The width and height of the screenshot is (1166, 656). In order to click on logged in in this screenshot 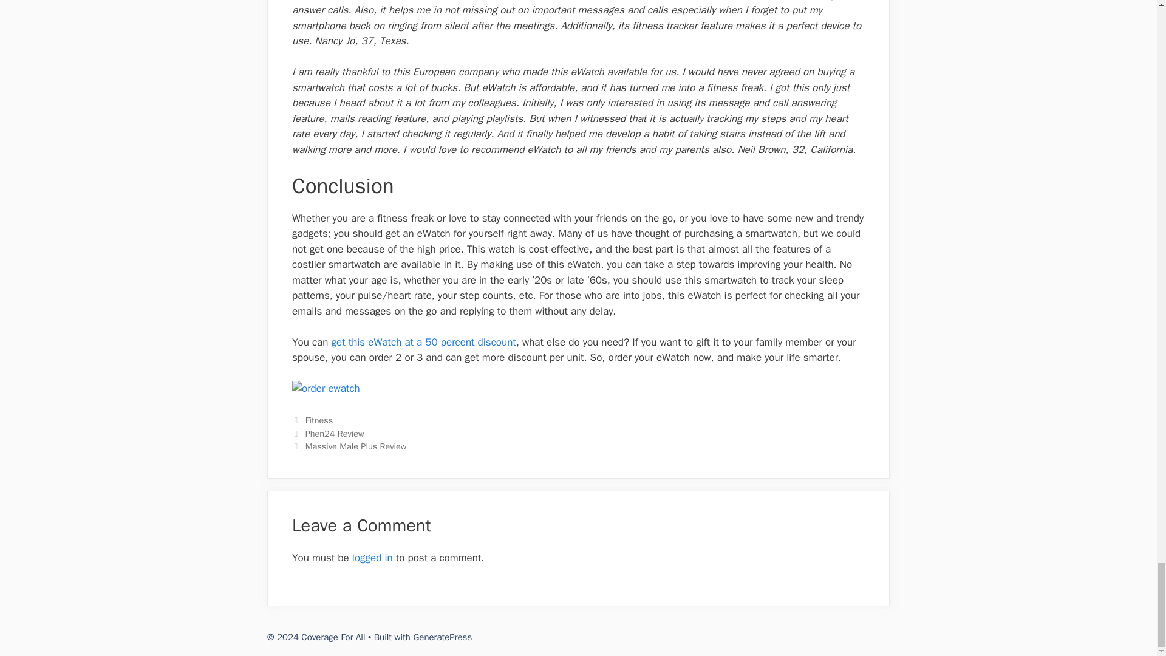, I will do `click(372, 558)`.